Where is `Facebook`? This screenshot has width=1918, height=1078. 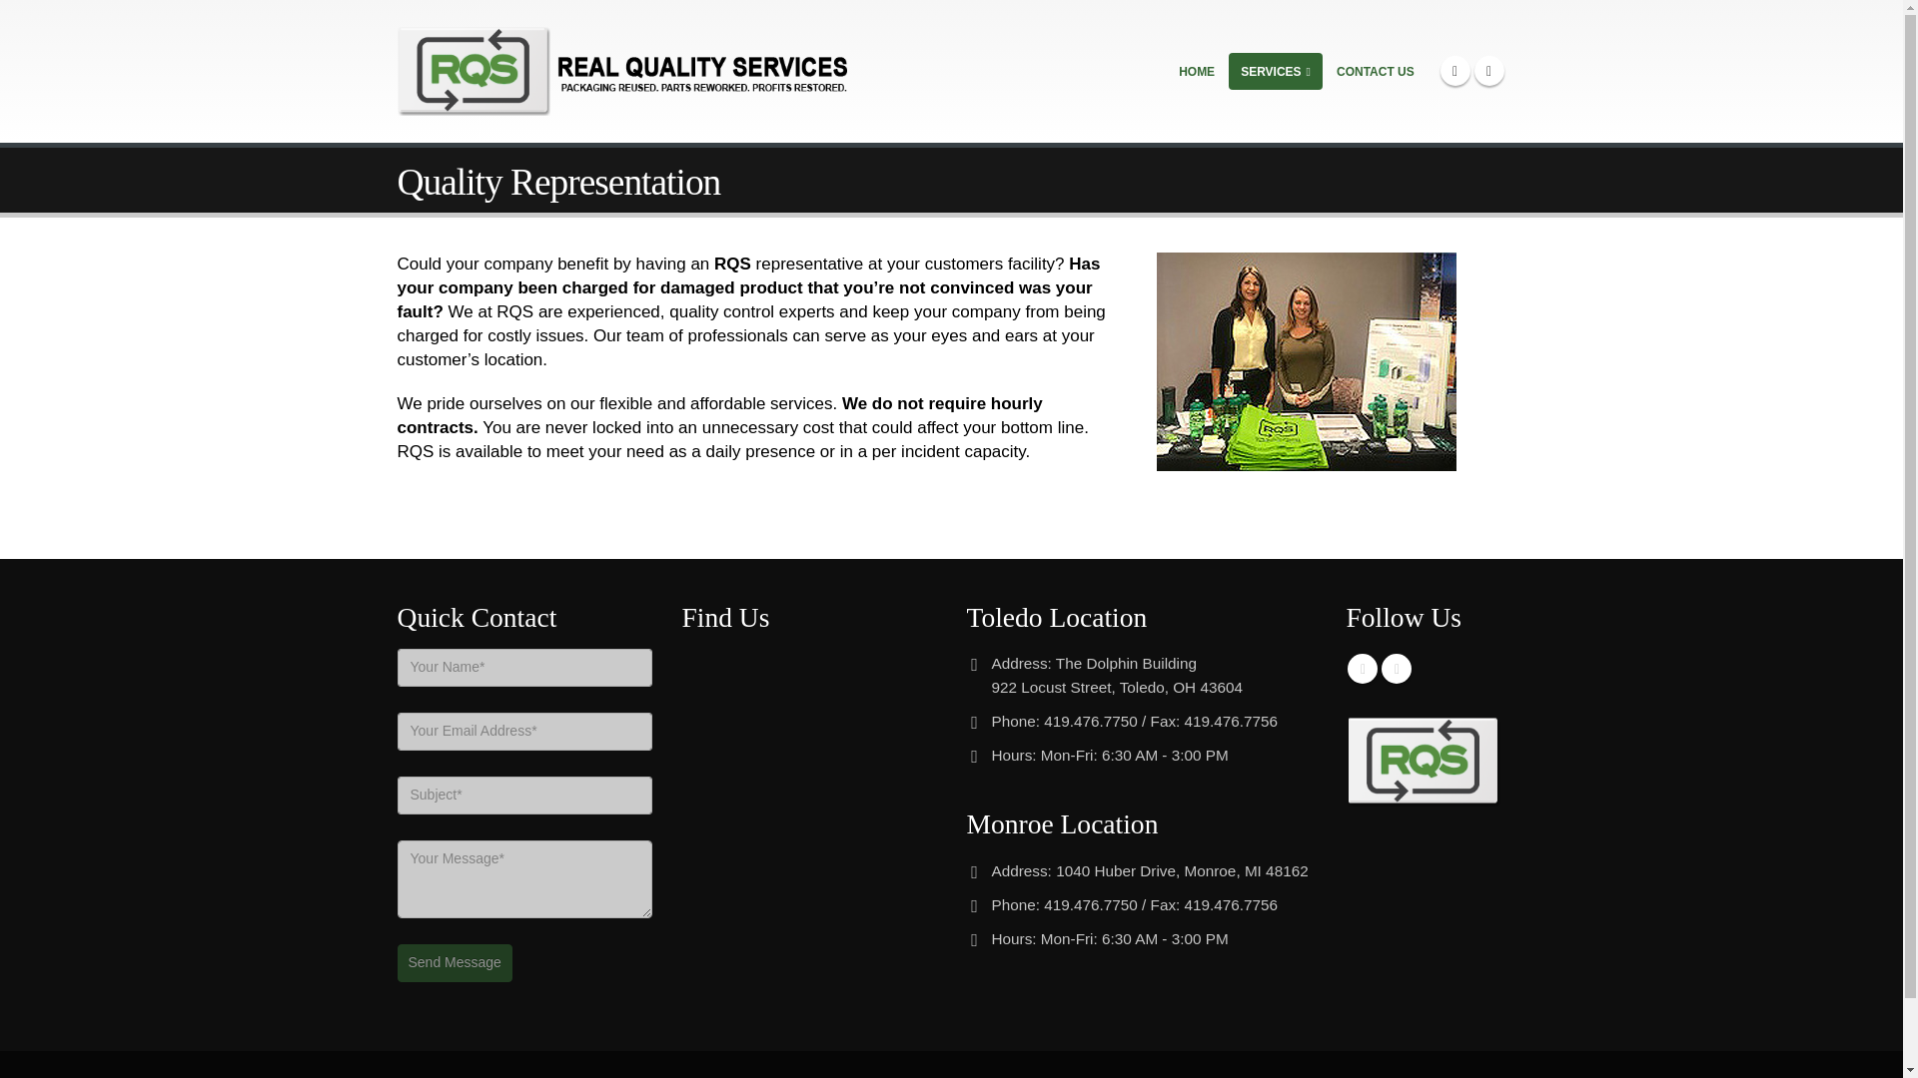
Facebook is located at coordinates (1363, 668).